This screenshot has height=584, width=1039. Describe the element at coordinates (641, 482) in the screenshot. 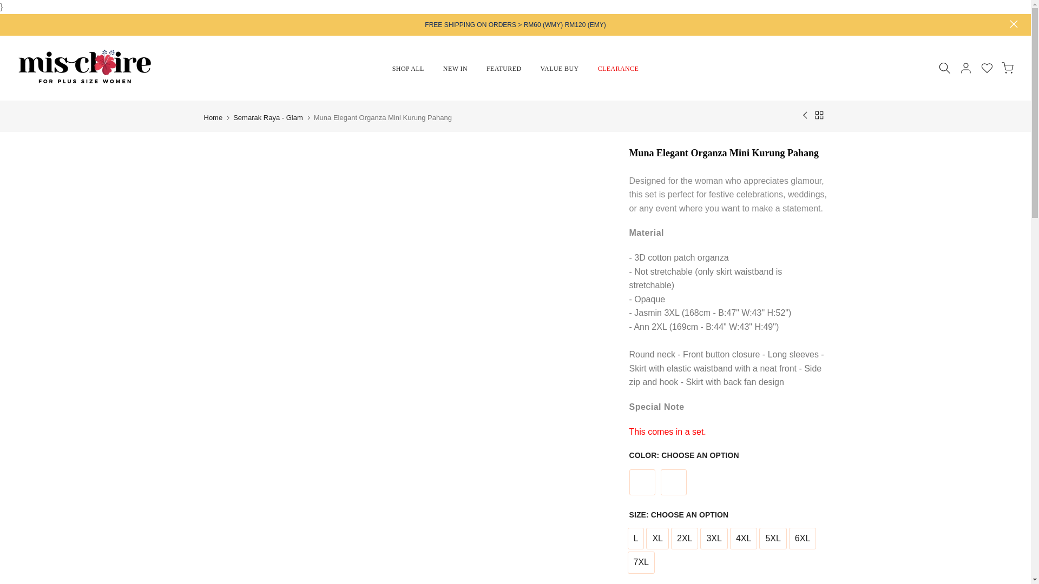

I see `Black` at that location.